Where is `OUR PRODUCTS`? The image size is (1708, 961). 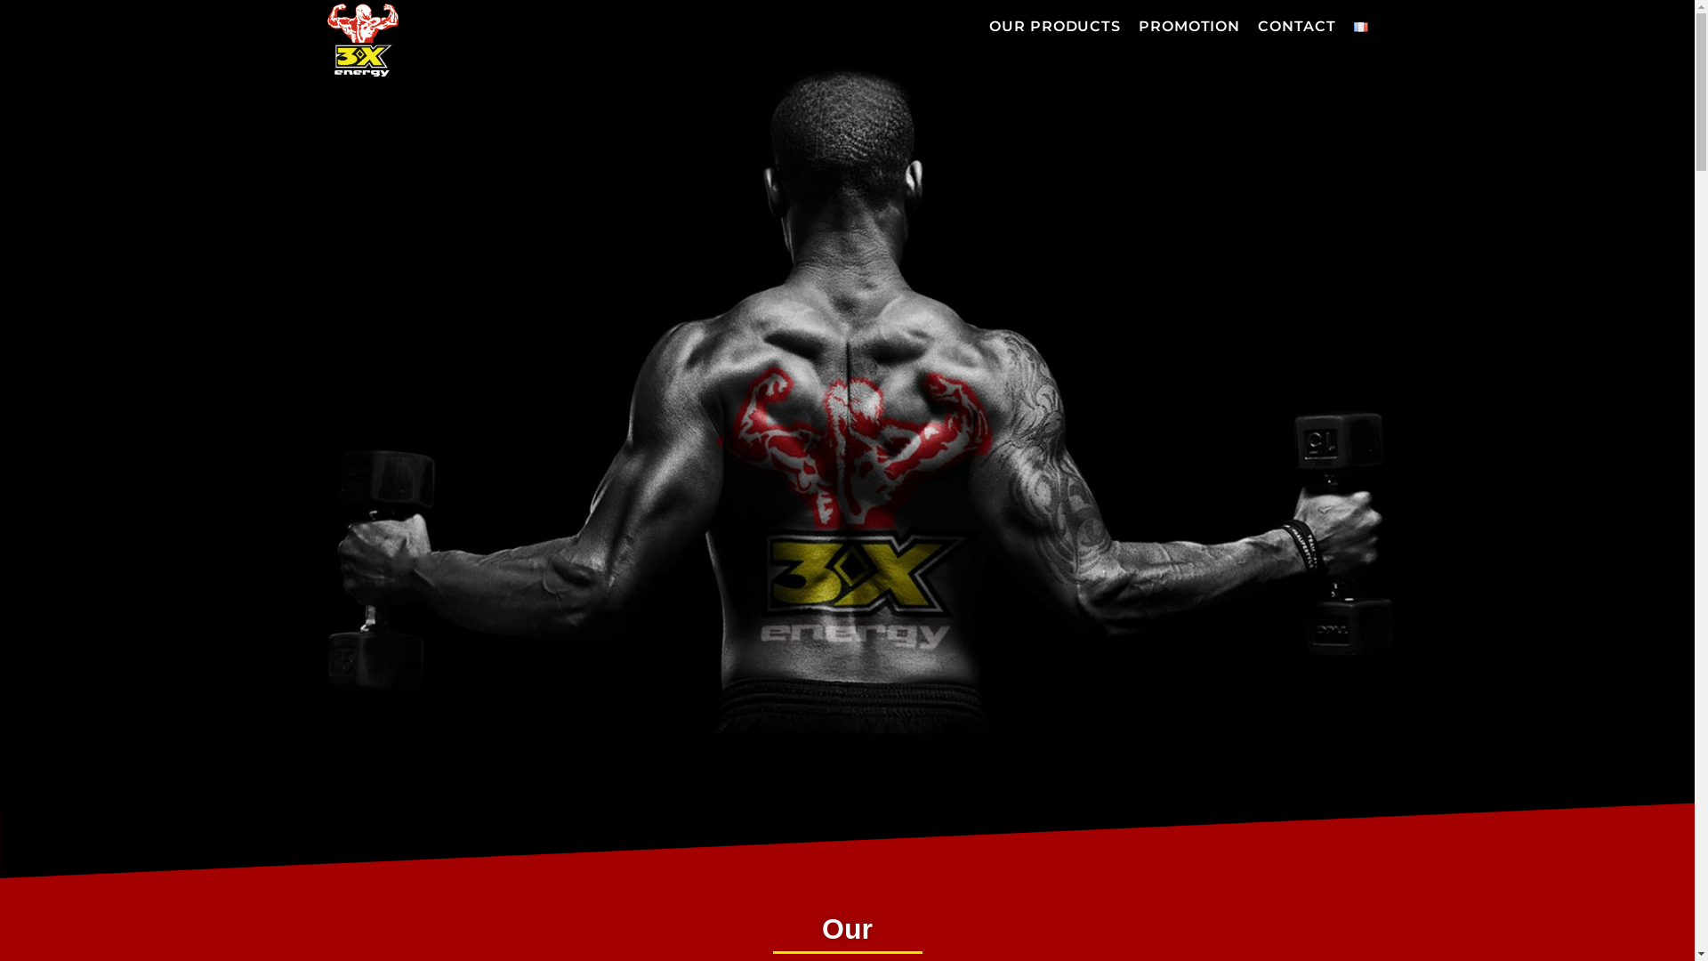
OUR PRODUCTS is located at coordinates (1055, 27).